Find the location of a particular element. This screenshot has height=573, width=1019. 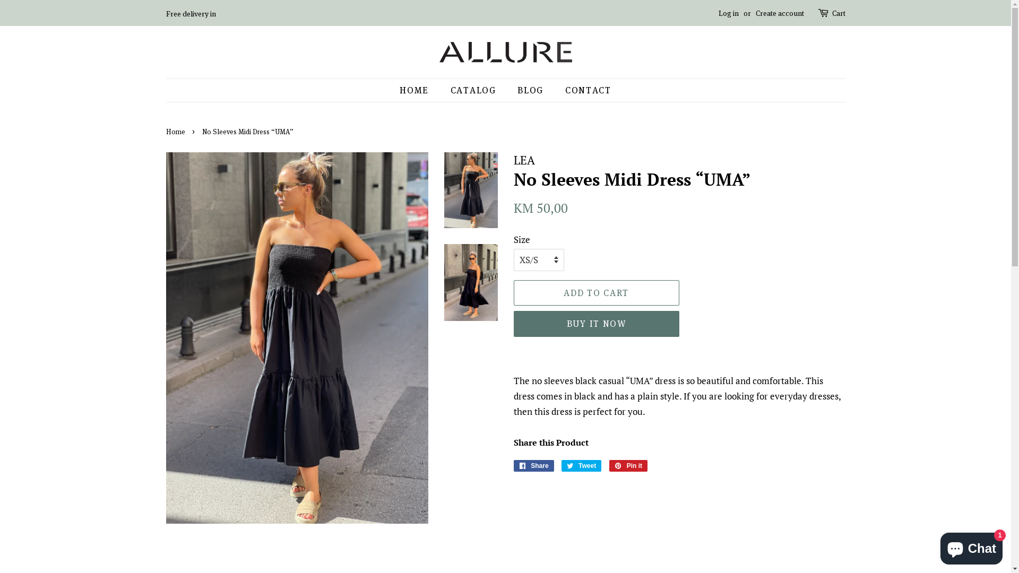

BLOG is located at coordinates (532, 90).